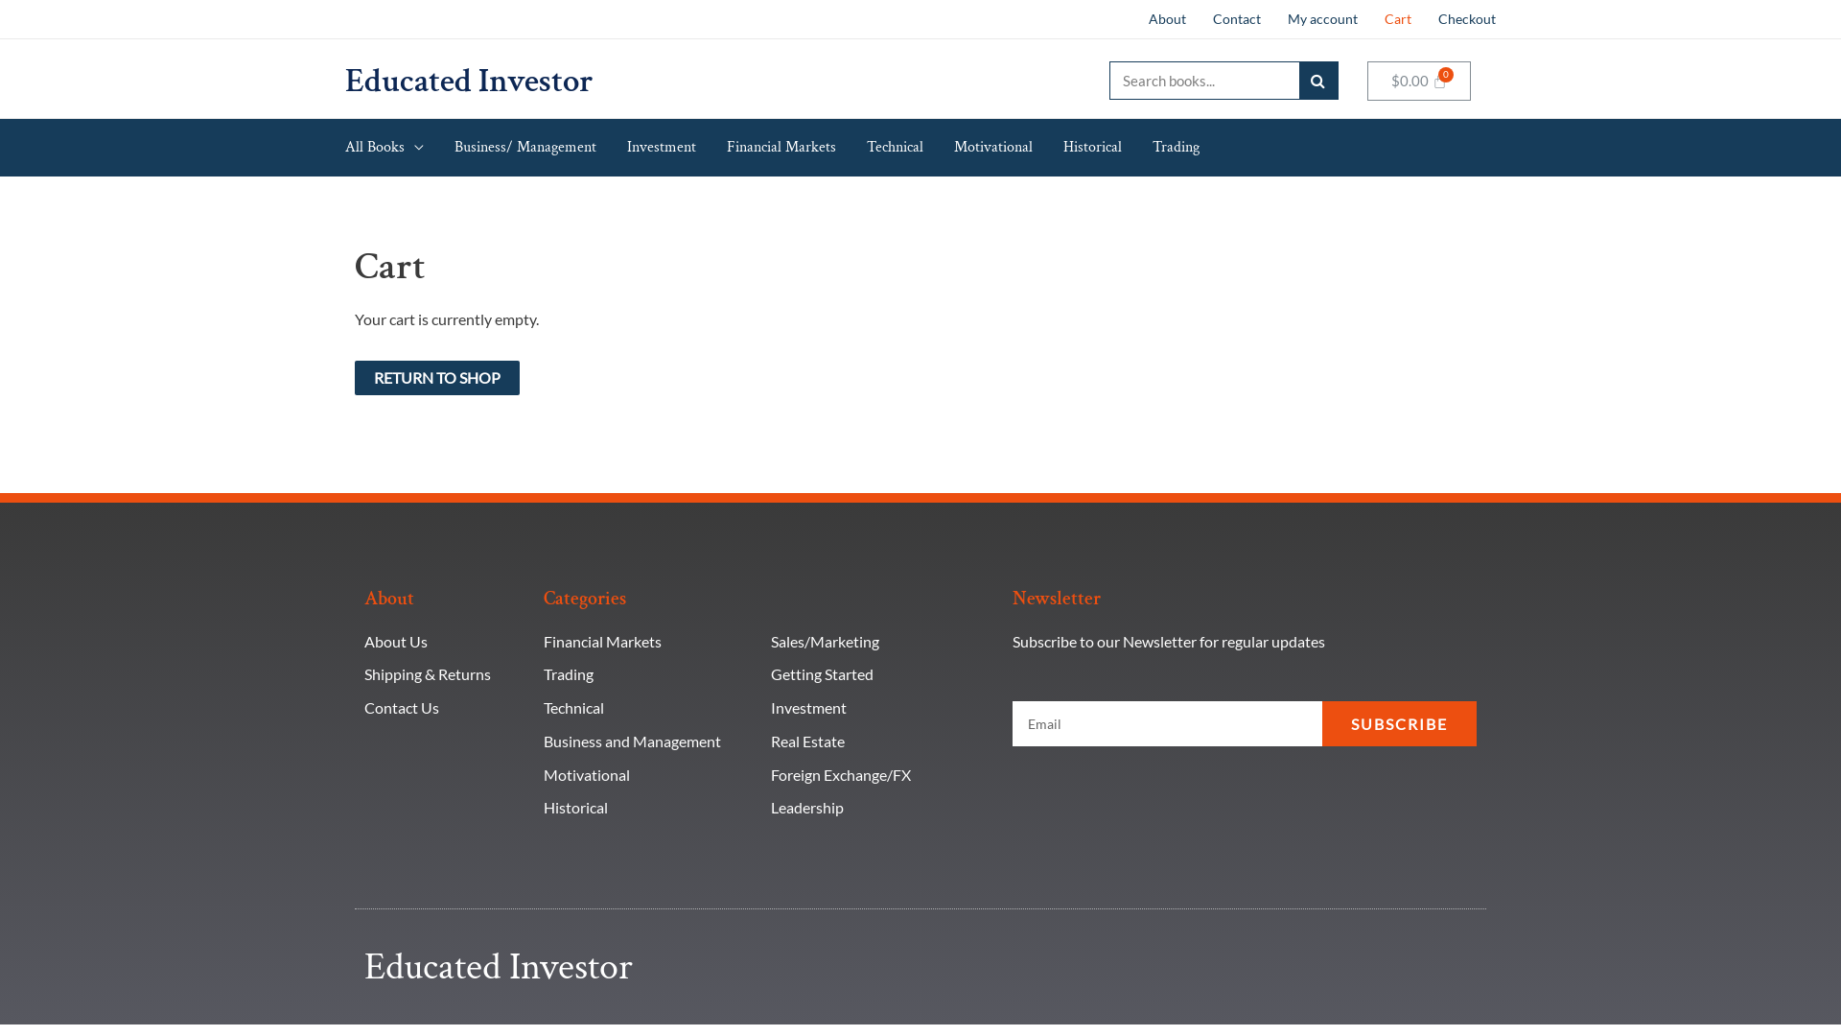 Image resolution: width=1841 pixels, height=1036 pixels. What do you see at coordinates (445, 708) in the screenshot?
I see `Contact Us` at bounding box center [445, 708].